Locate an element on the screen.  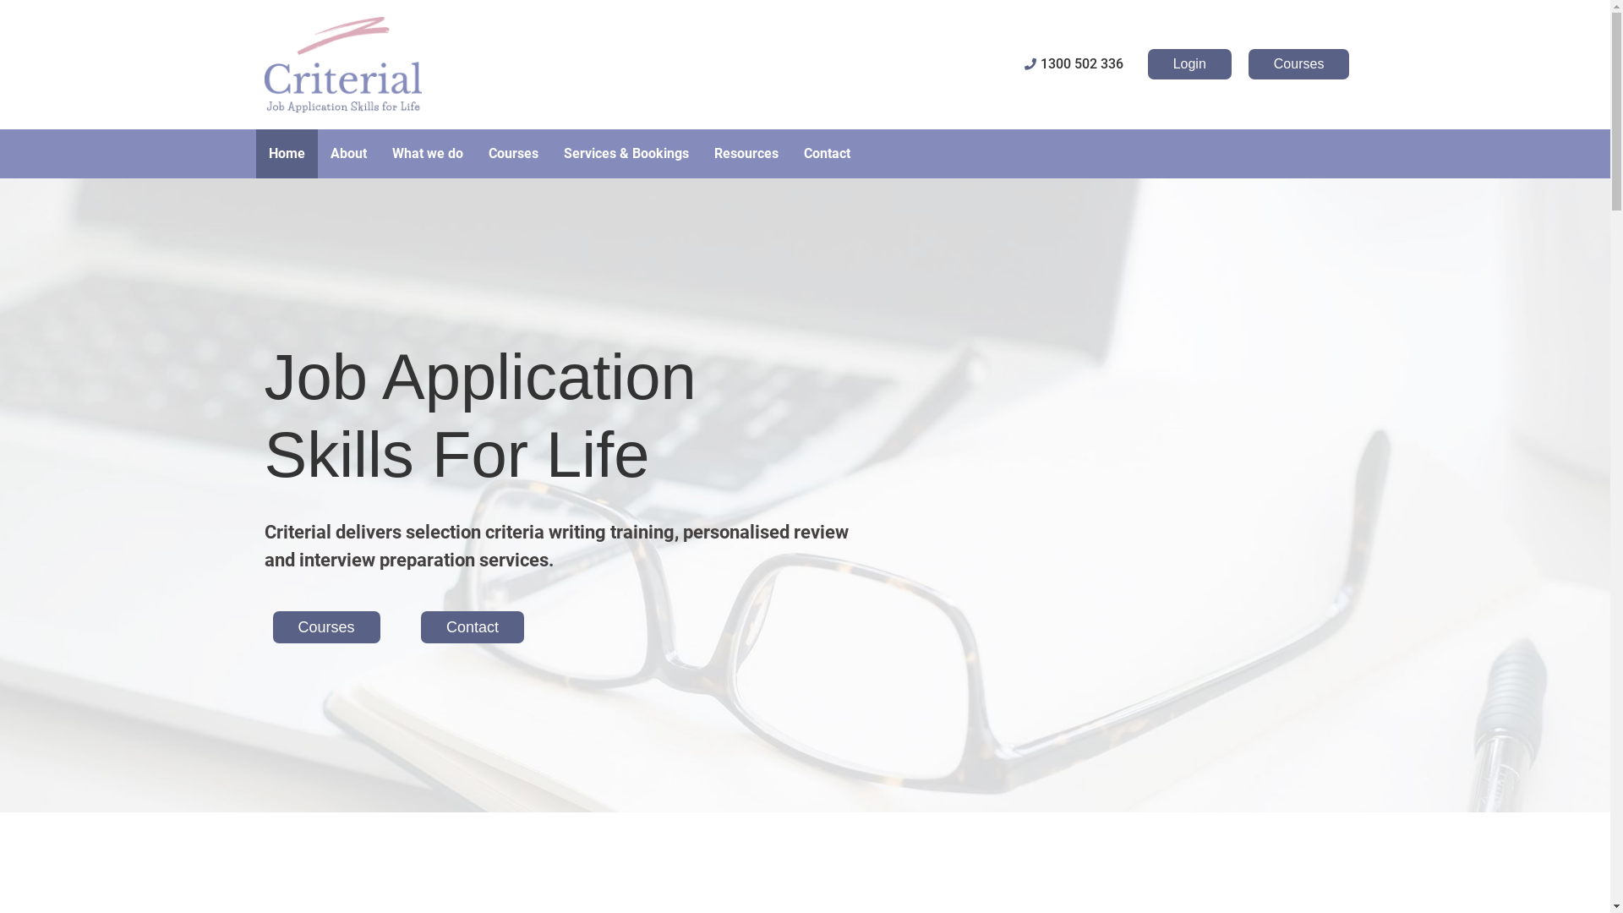
What we do is located at coordinates (427, 154).